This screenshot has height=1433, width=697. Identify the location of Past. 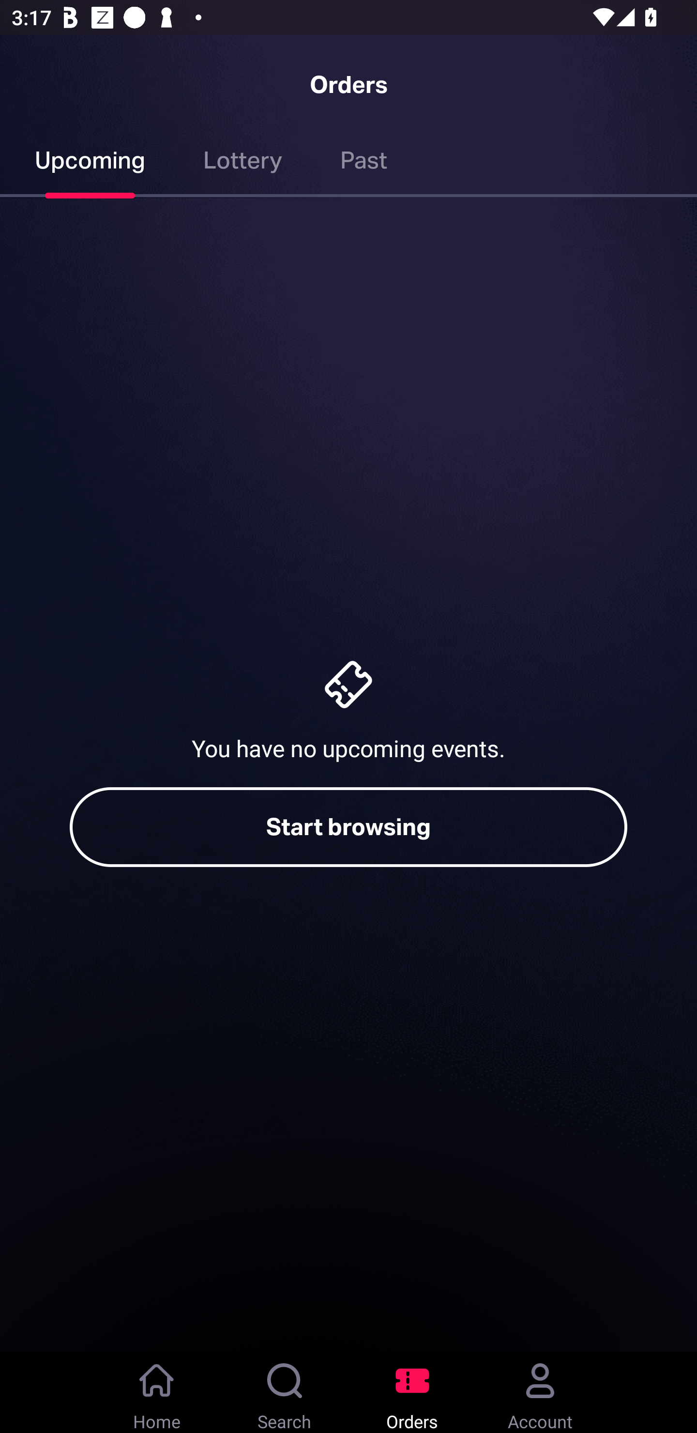
(364, 164).